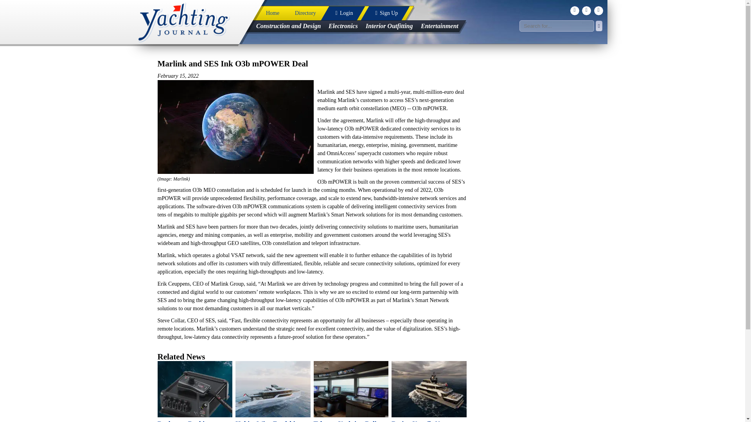 This screenshot has height=422, width=751. What do you see at coordinates (305, 13) in the screenshot?
I see `Directory` at bounding box center [305, 13].